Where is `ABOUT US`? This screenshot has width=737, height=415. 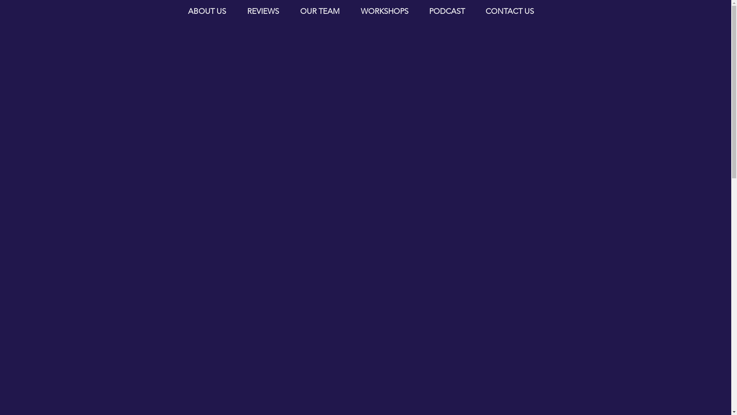 ABOUT US is located at coordinates (207, 11).